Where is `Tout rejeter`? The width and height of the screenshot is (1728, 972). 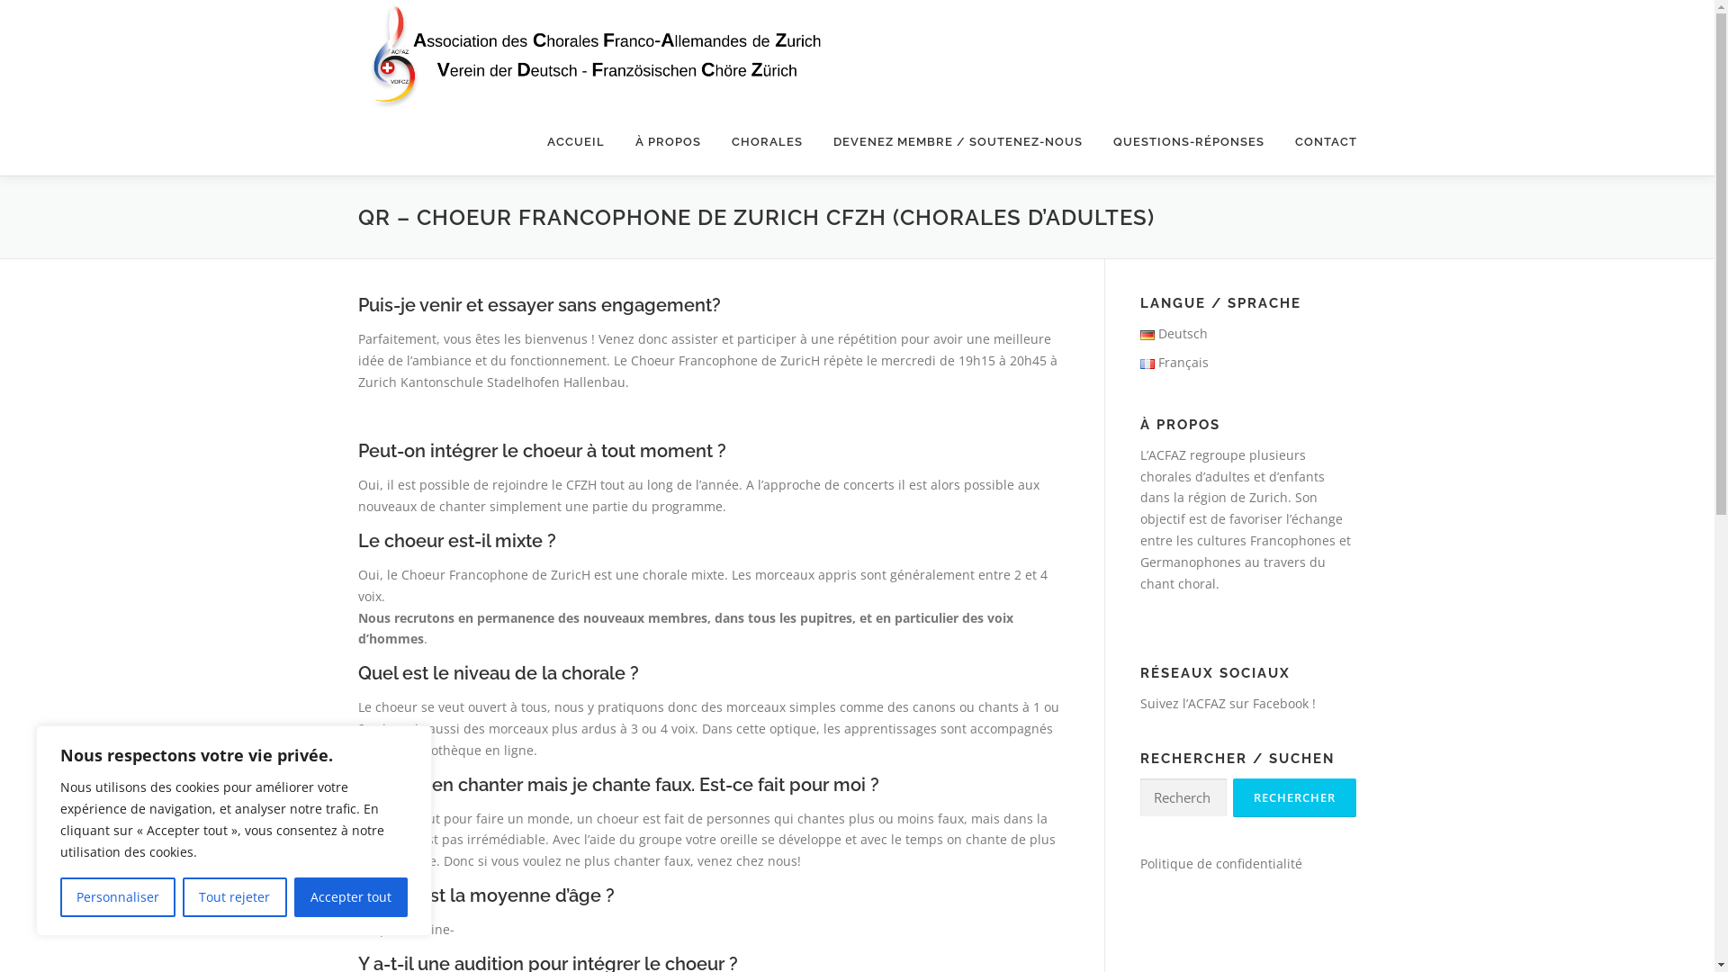
Tout rejeter is located at coordinates (234, 897).